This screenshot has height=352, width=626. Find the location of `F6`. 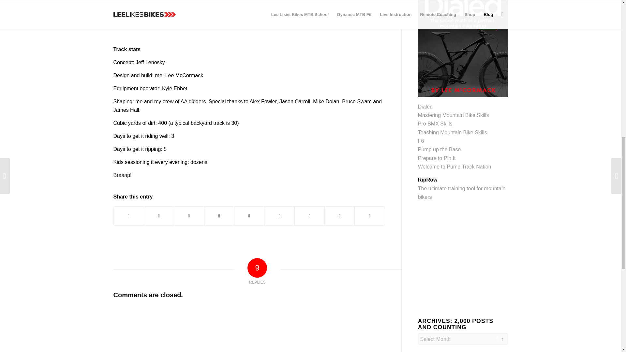

F6 is located at coordinates (421, 141).